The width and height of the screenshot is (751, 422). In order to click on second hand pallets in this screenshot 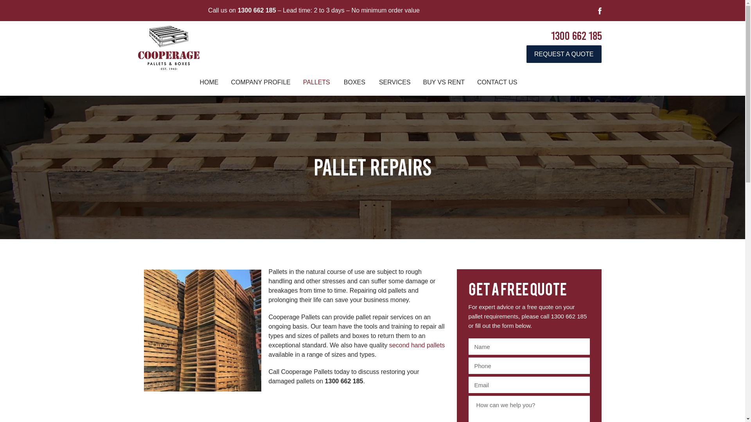, I will do `click(417, 345)`.